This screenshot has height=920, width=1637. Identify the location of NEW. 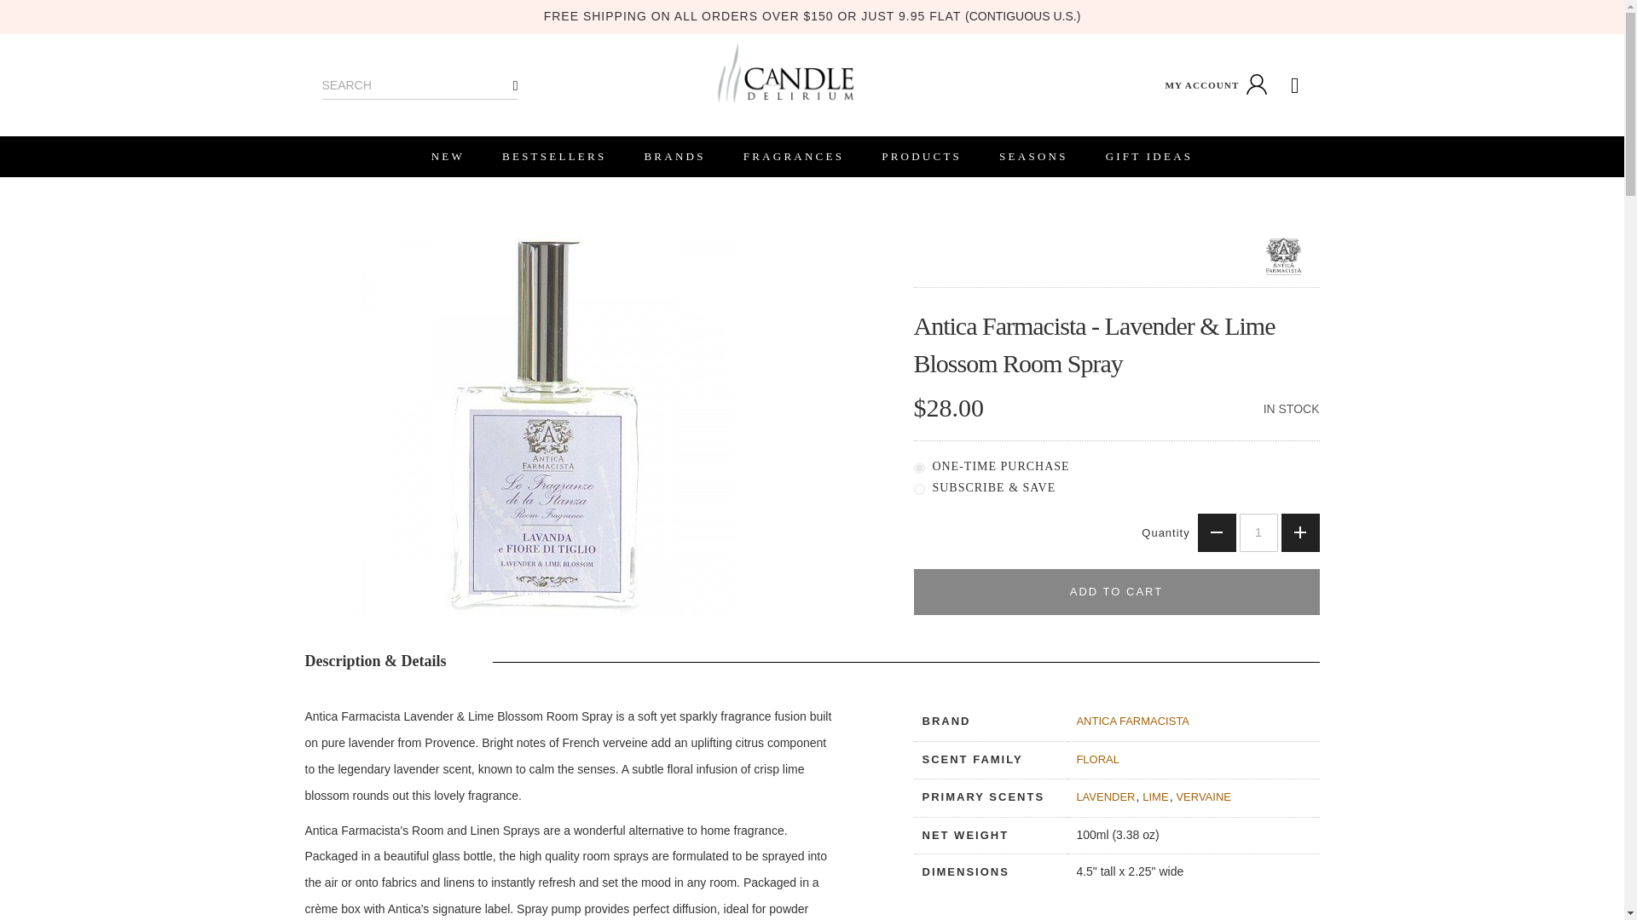
(447, 157).